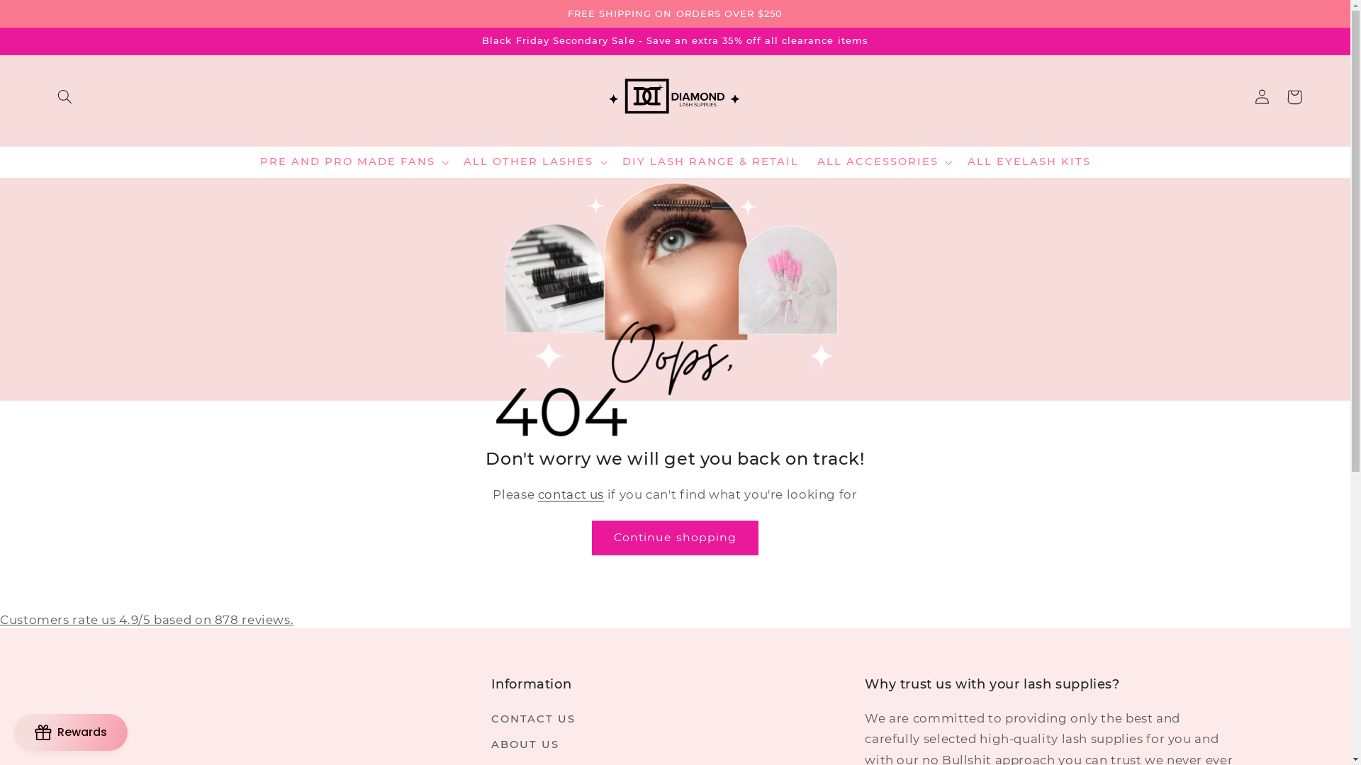 The image size is (1361, 765). I want to click on Customers rate us 4.9/5 based on 878 reviews., so click(675, 620).